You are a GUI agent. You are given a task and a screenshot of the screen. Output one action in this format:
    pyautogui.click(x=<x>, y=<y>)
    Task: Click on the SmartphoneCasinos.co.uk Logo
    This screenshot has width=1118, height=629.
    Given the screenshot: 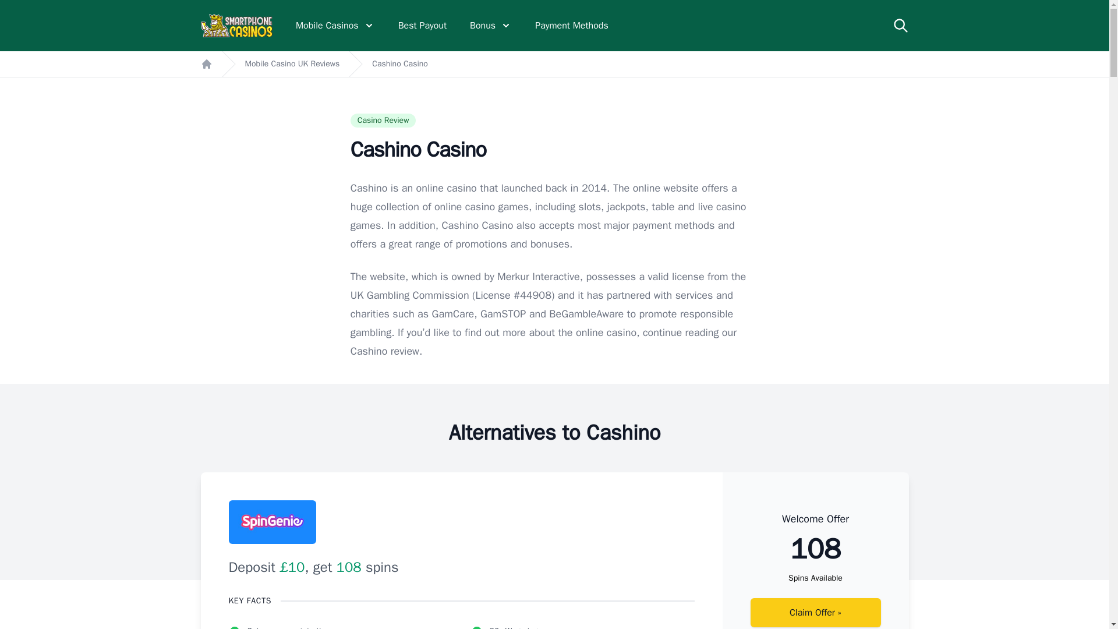 What is the action you would take?
    pyautogui.click(x=236, y=25)
    